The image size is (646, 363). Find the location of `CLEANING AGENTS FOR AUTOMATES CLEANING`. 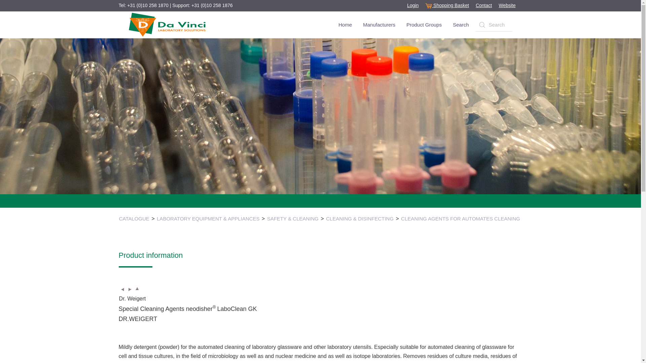

CLEANING AGENTS FOR AUTOMATES CLEANING is located at coordinates (460, 219).